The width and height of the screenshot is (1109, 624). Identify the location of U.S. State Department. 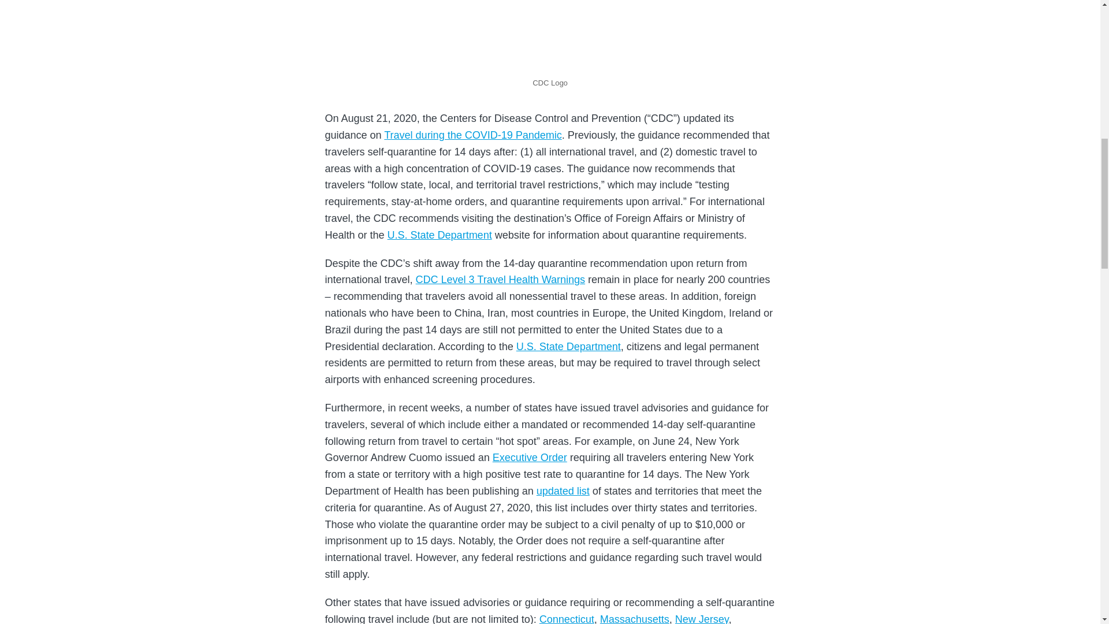
(440, 235).